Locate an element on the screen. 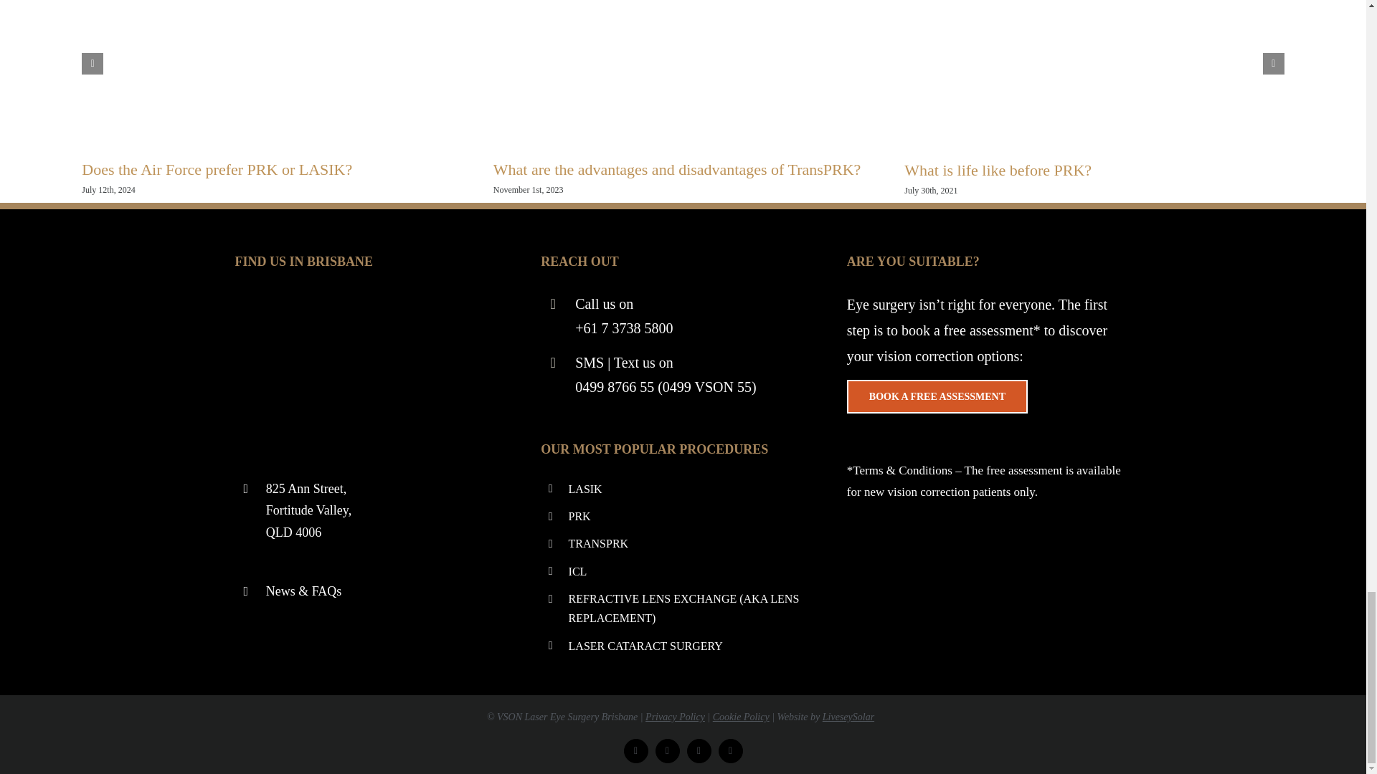 The height and width of the screenshot is (774, 1377). Facebook is located at coordinates (635, 751).